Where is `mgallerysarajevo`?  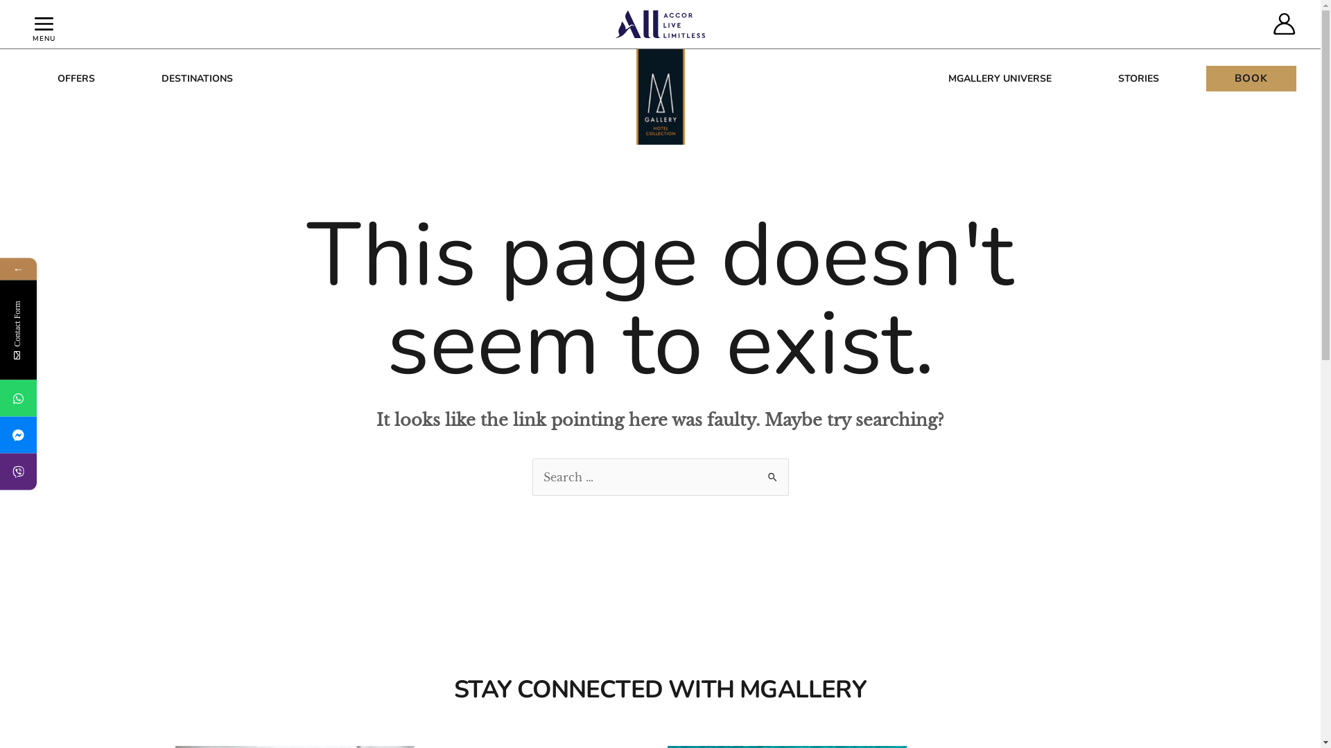 mgallerysarajevo is located at coordinates (18, 435).